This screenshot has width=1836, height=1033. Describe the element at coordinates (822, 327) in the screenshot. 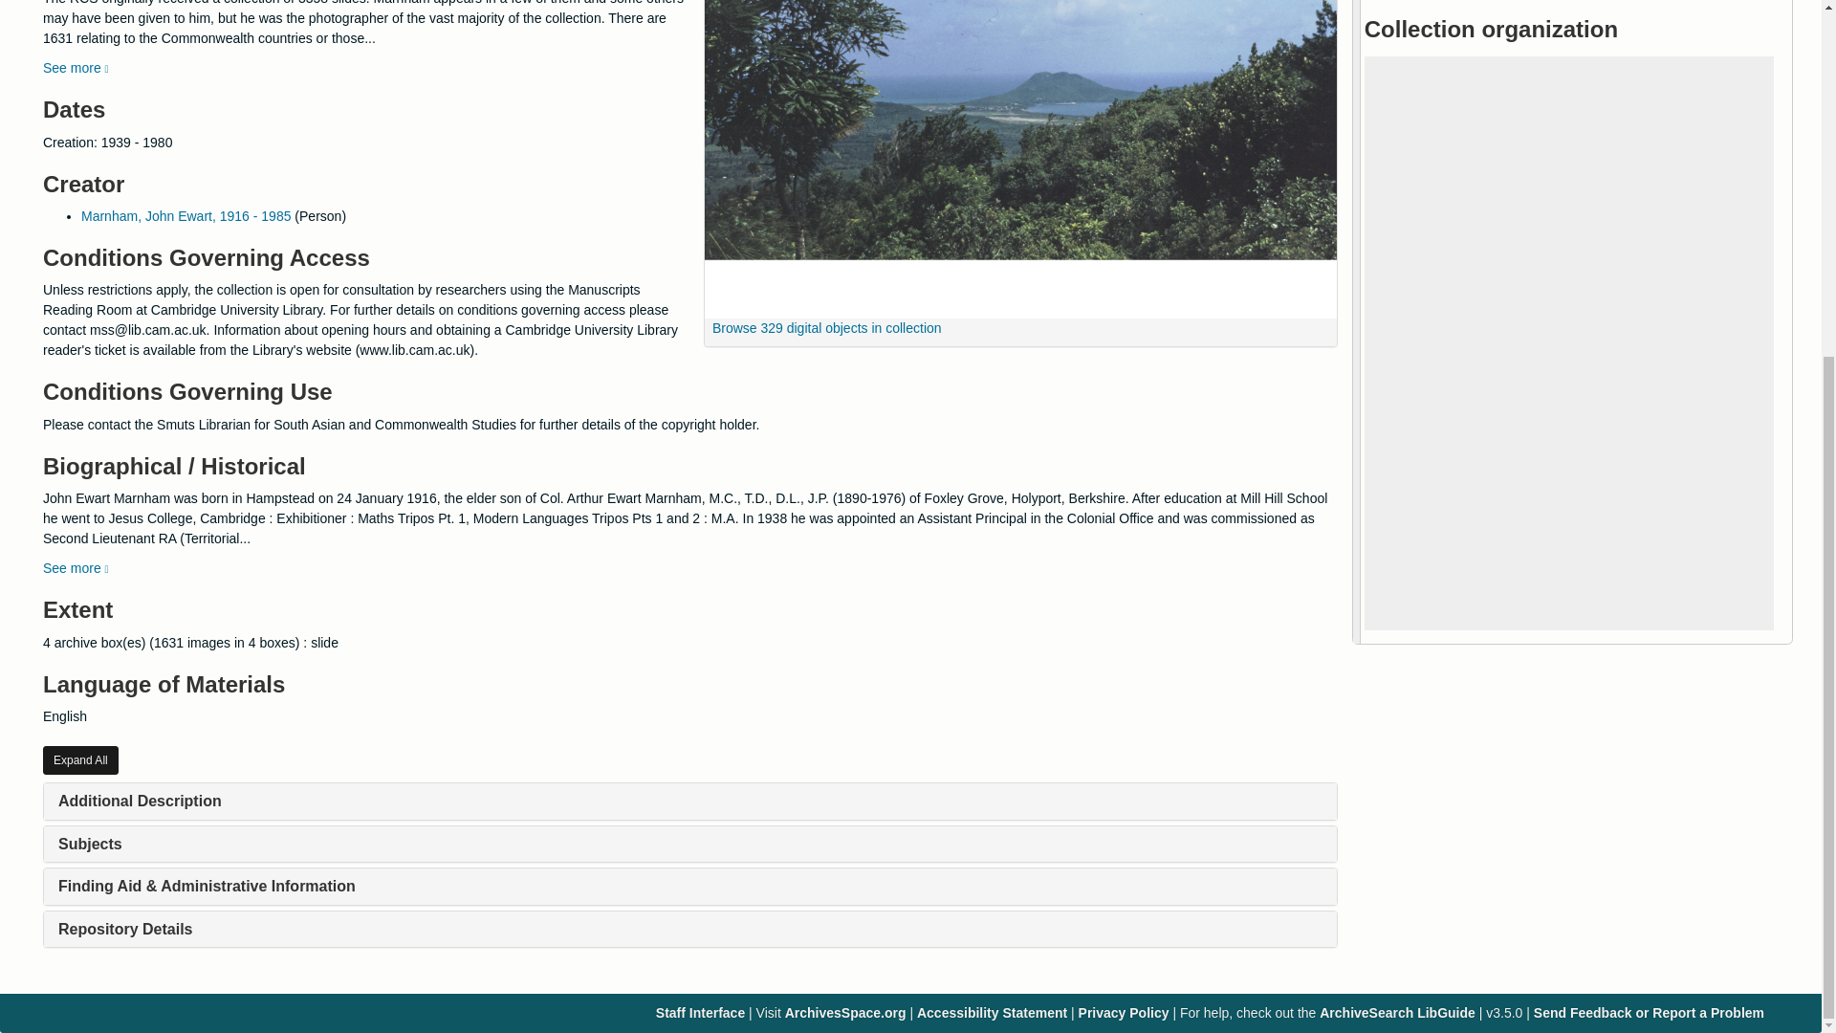

I see `Browse 329 digital objects in collection` at that location.